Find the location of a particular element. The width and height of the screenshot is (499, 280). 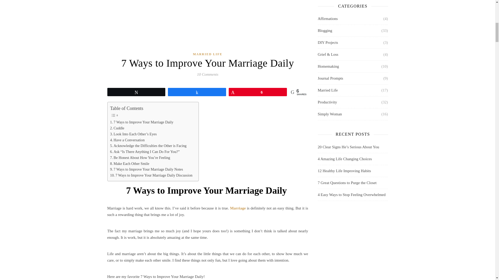

7 Ways to Improve Your Marriage Daily Notes  is located at coordinates (147, 169).